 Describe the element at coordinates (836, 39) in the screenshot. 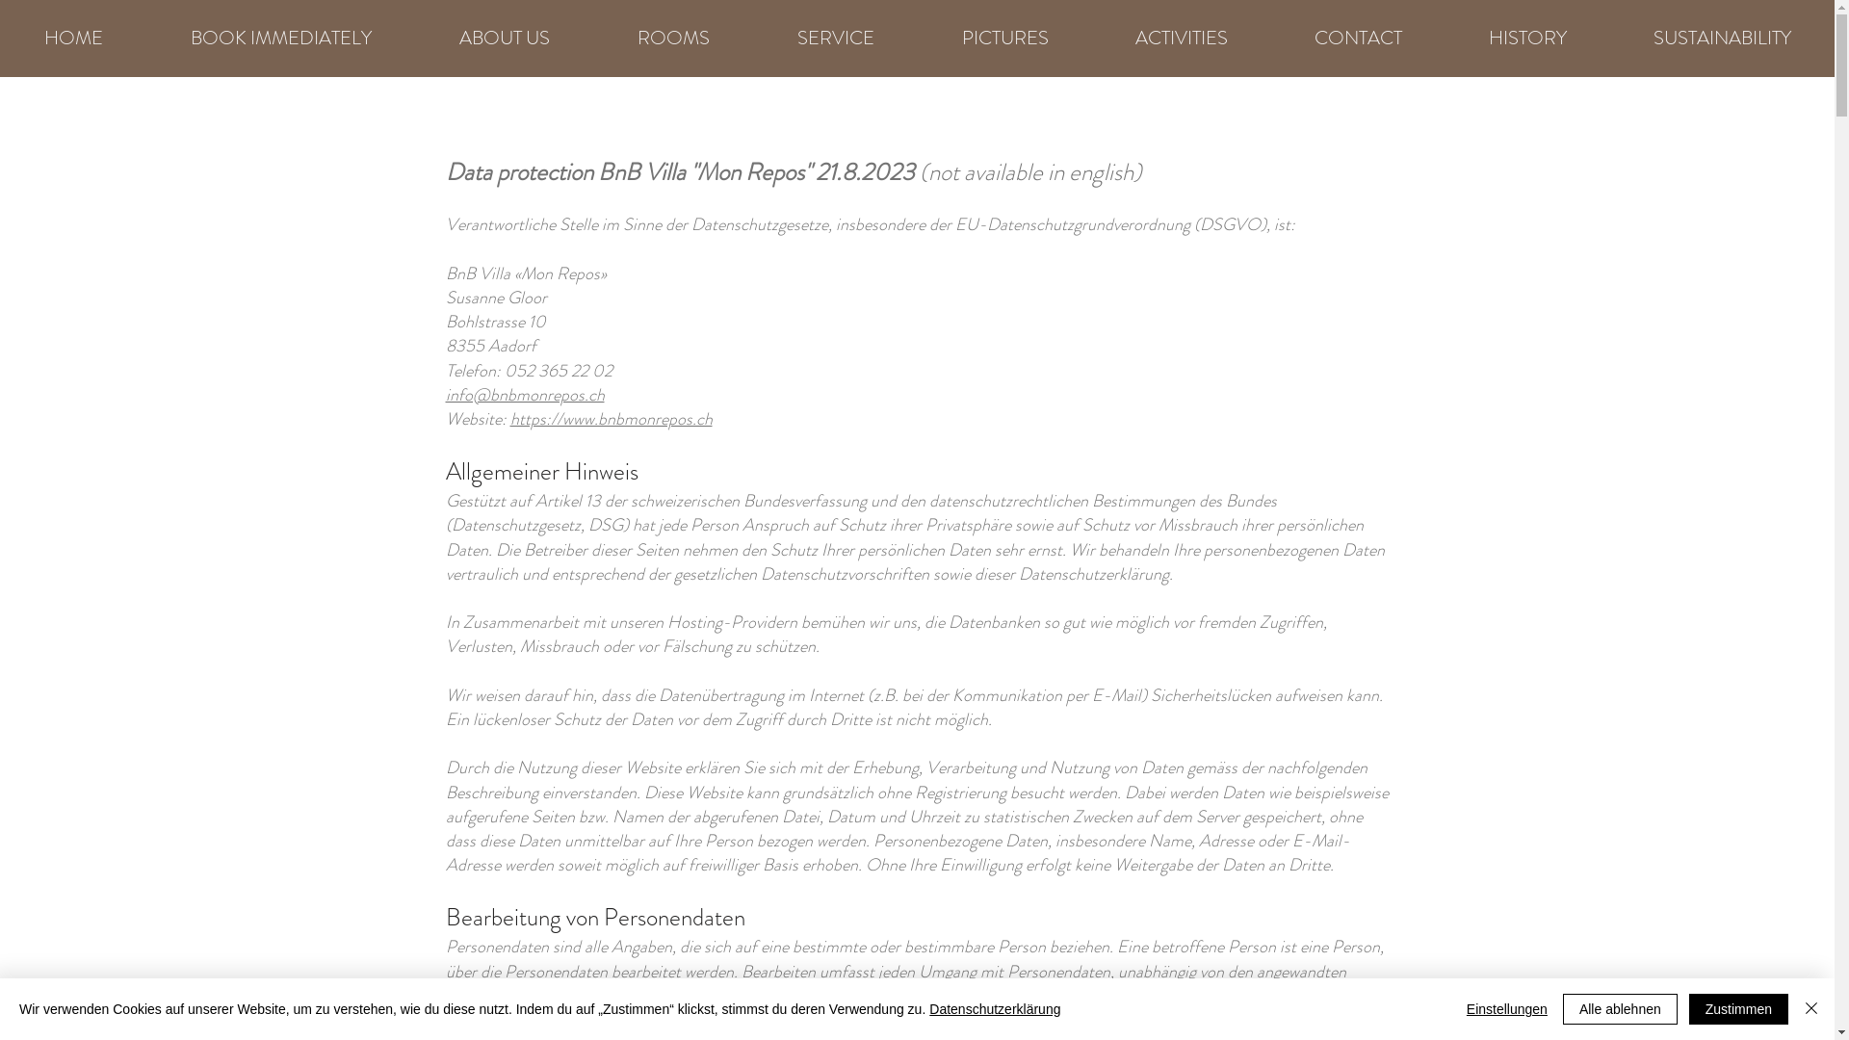

I see `SERVICE` at that location.